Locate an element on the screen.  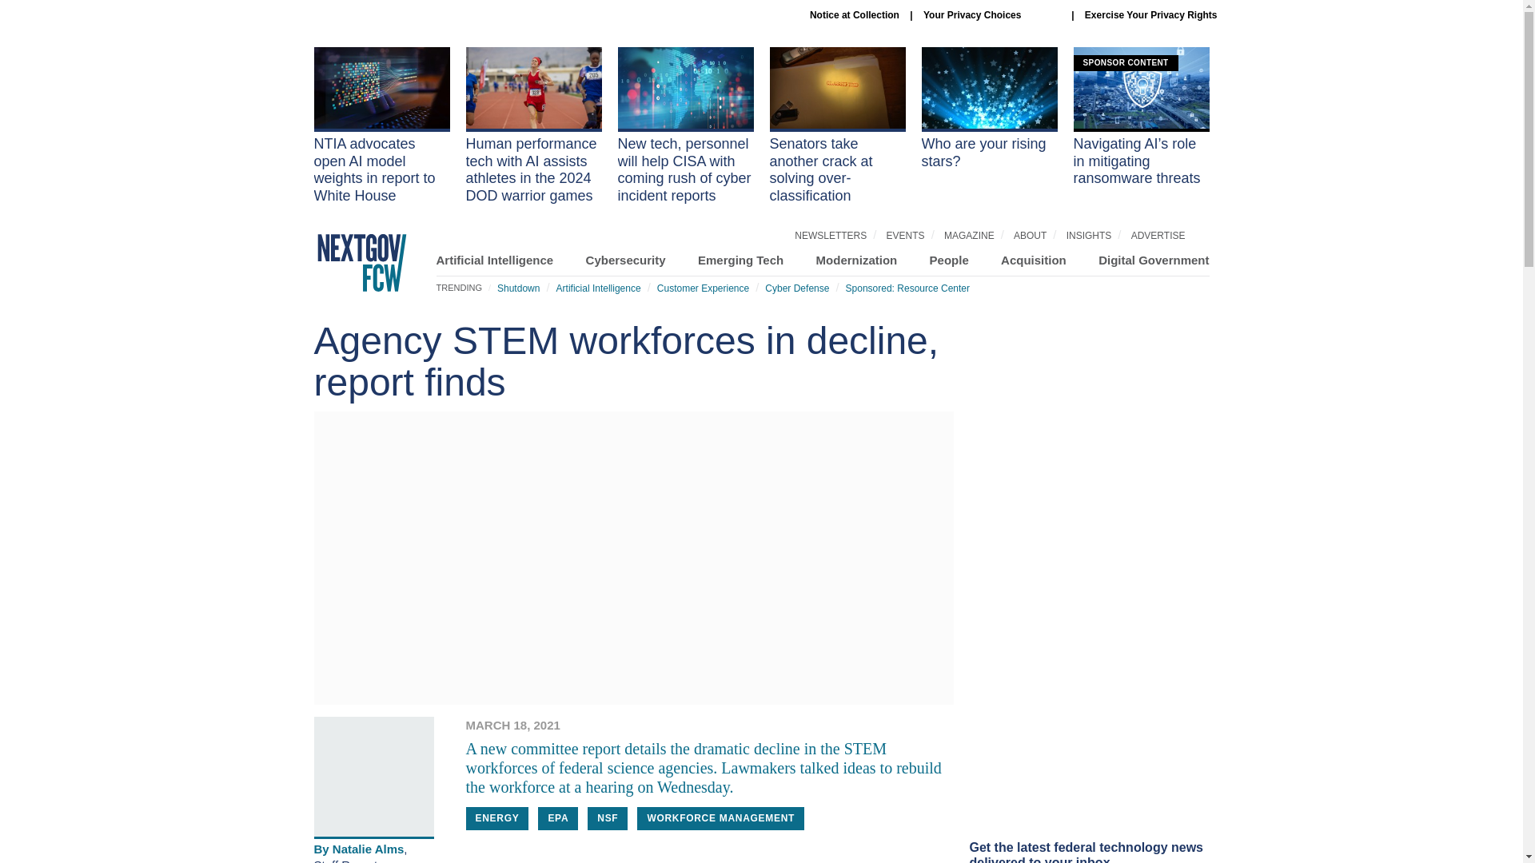
Shutdown is located at coordinates (518, 288).